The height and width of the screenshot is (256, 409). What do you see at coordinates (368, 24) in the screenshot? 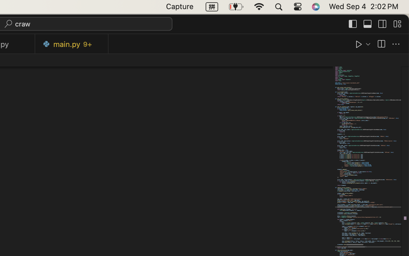
I see `` at bounding box center [368, 24].